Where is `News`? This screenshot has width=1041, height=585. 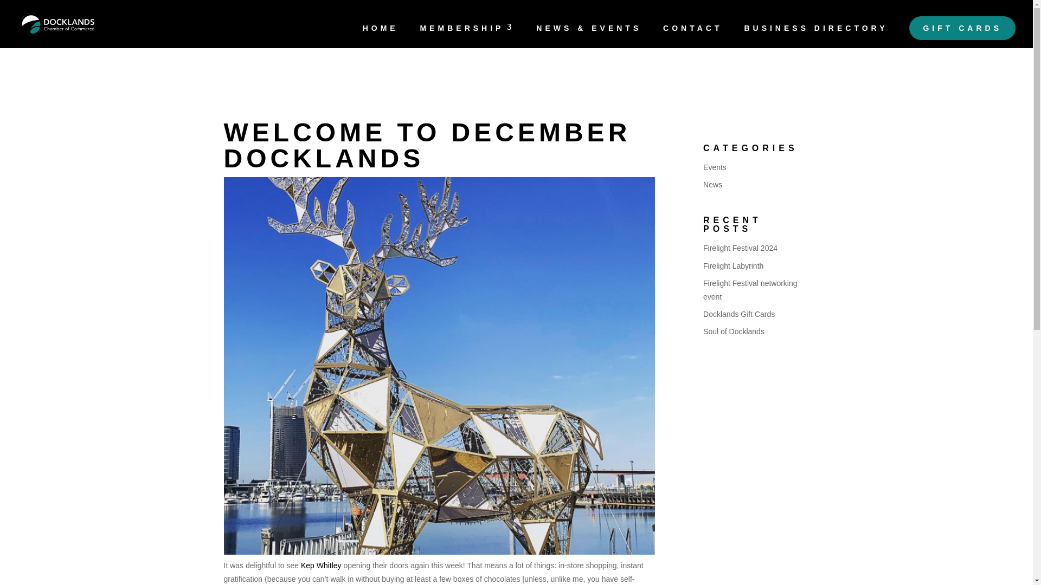
News is located at coordinates (712, 184).